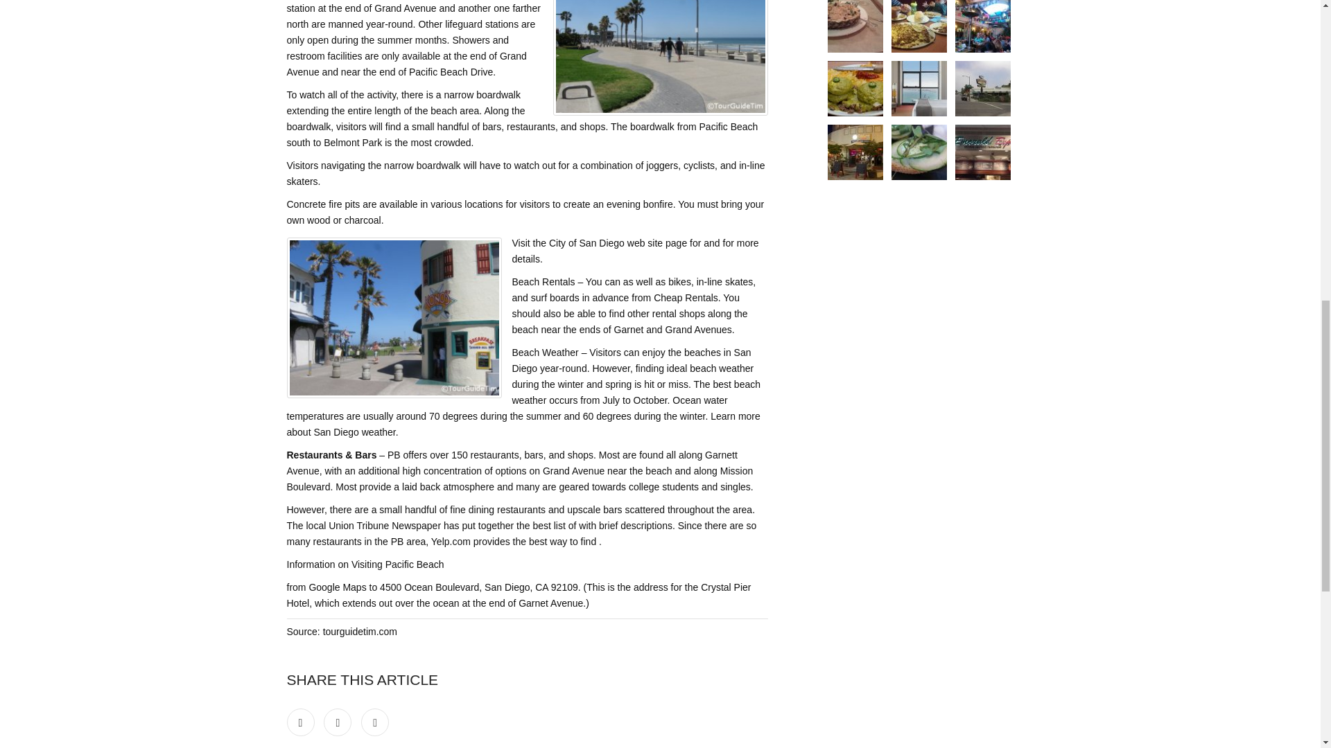  What do you see at coordinates (983, 26) in the screenshot?
I see `Cafe Coyote San Diego CA` at bounding box center [983, 26].